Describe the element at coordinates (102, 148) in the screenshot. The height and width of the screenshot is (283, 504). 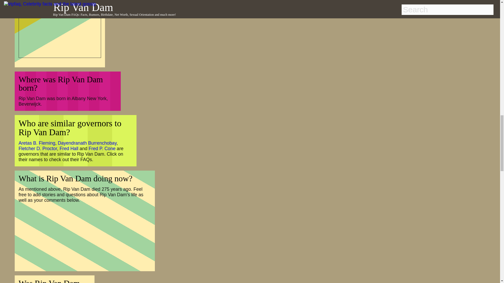
I see `Fred P. Cone` at that location.